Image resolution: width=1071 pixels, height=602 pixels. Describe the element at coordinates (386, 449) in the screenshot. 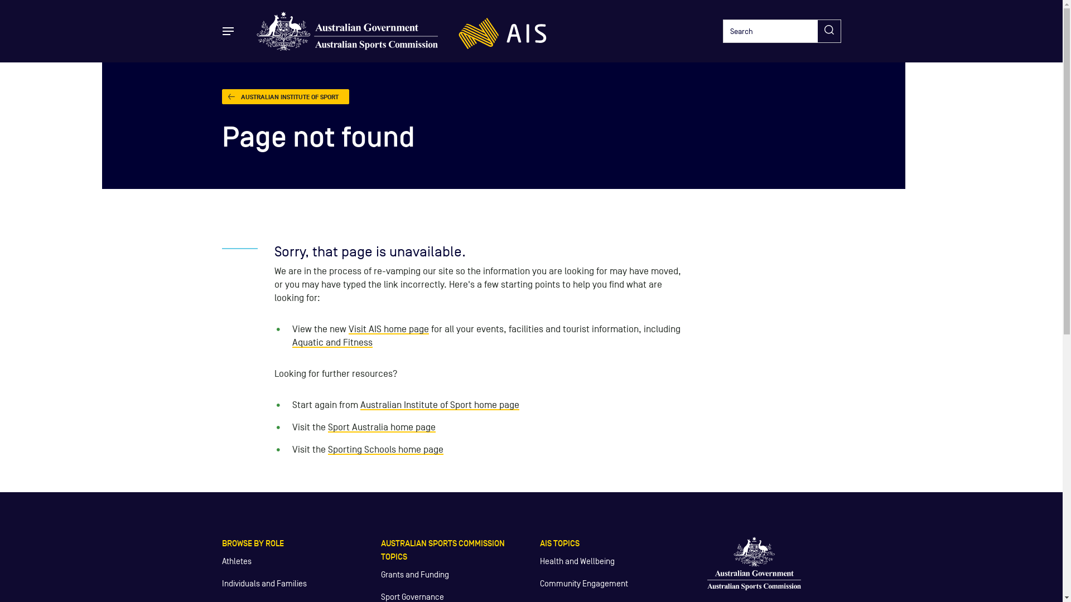

I see `Sporting Schools home page` at that location.